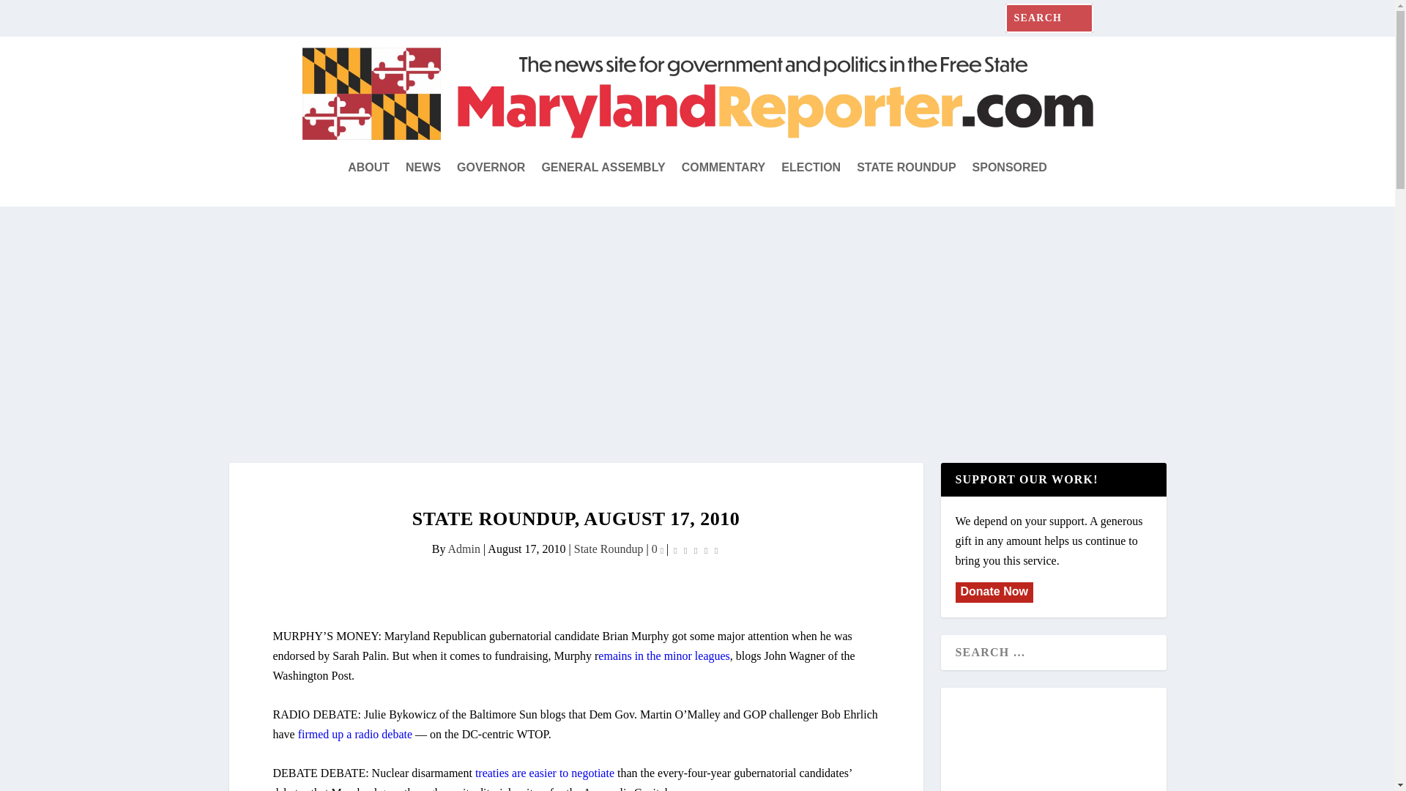 Image resolution: width=1406 pixels, height=791 pixels. Describe the element at coordinates (464, 549) in the screenshot. I see `Admin` at that location.